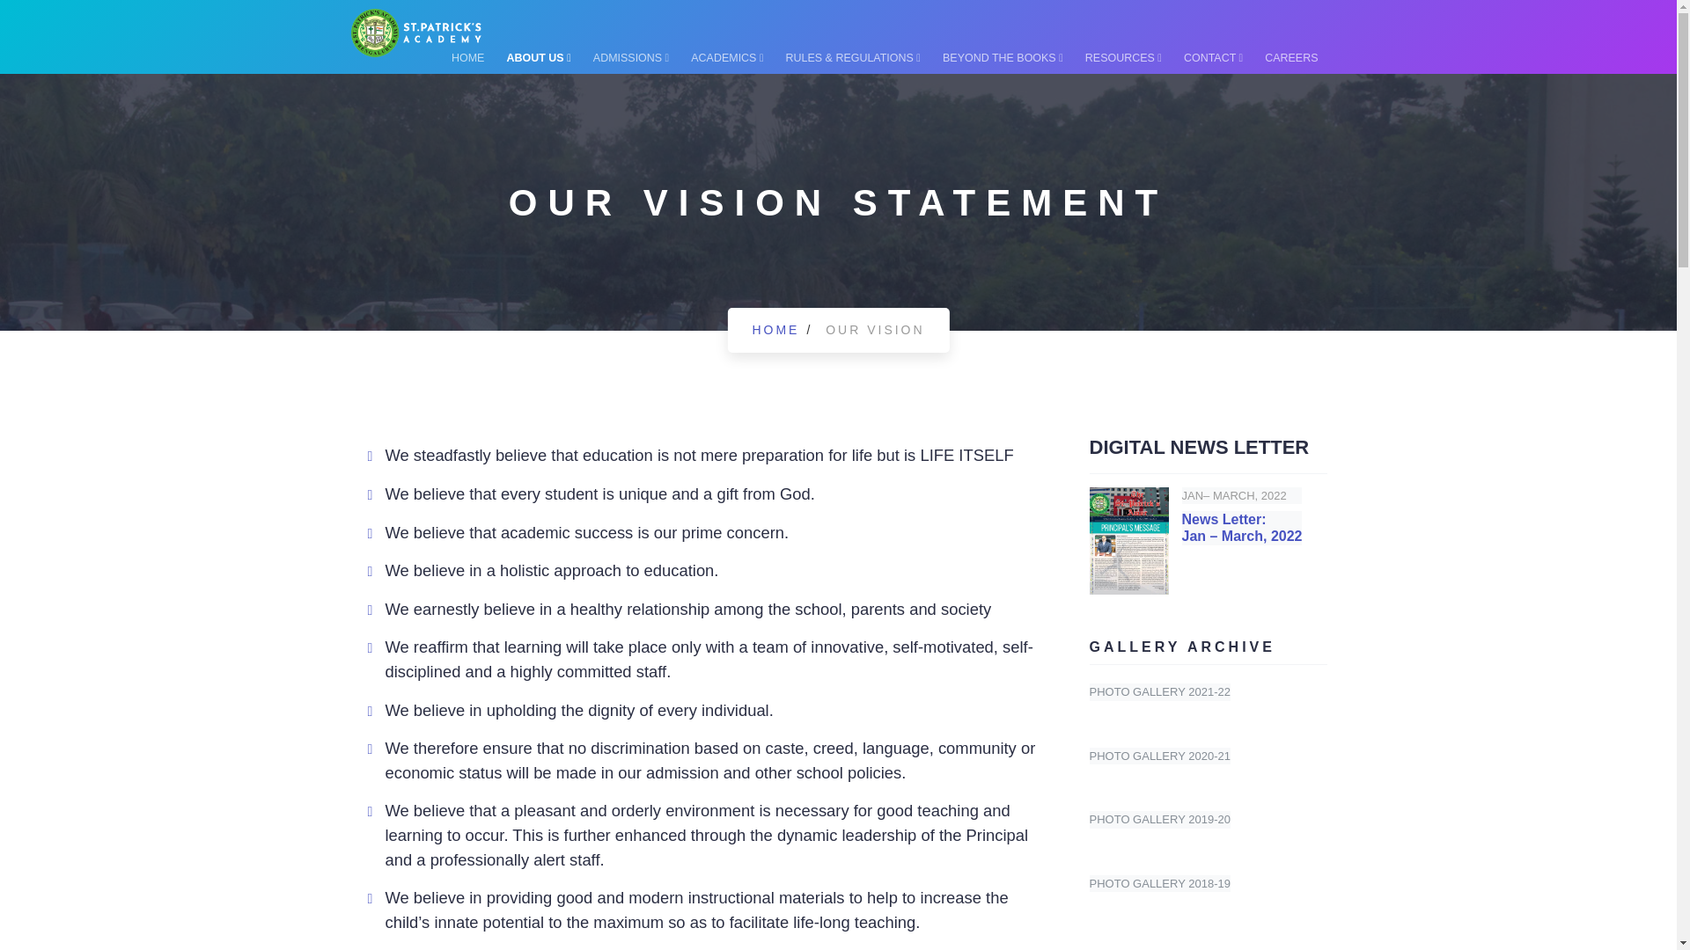  Describe the element at coordinates (539, 57) in the screenshot. I see `ABOUT US` at that location.